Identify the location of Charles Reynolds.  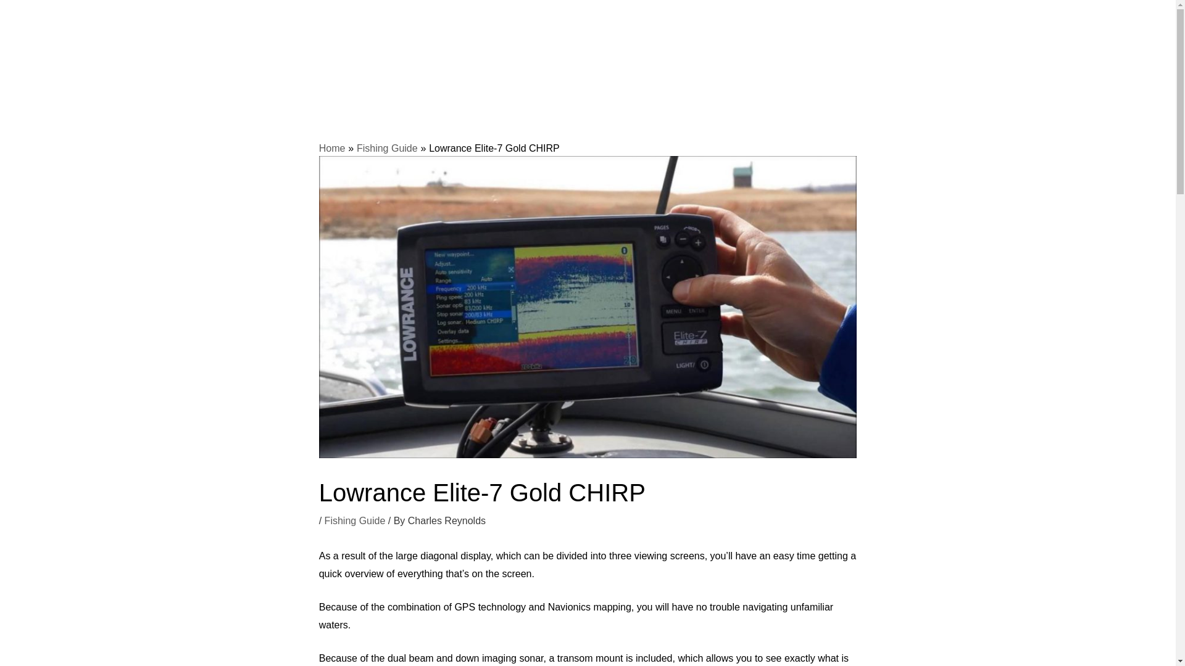
(447, 520).